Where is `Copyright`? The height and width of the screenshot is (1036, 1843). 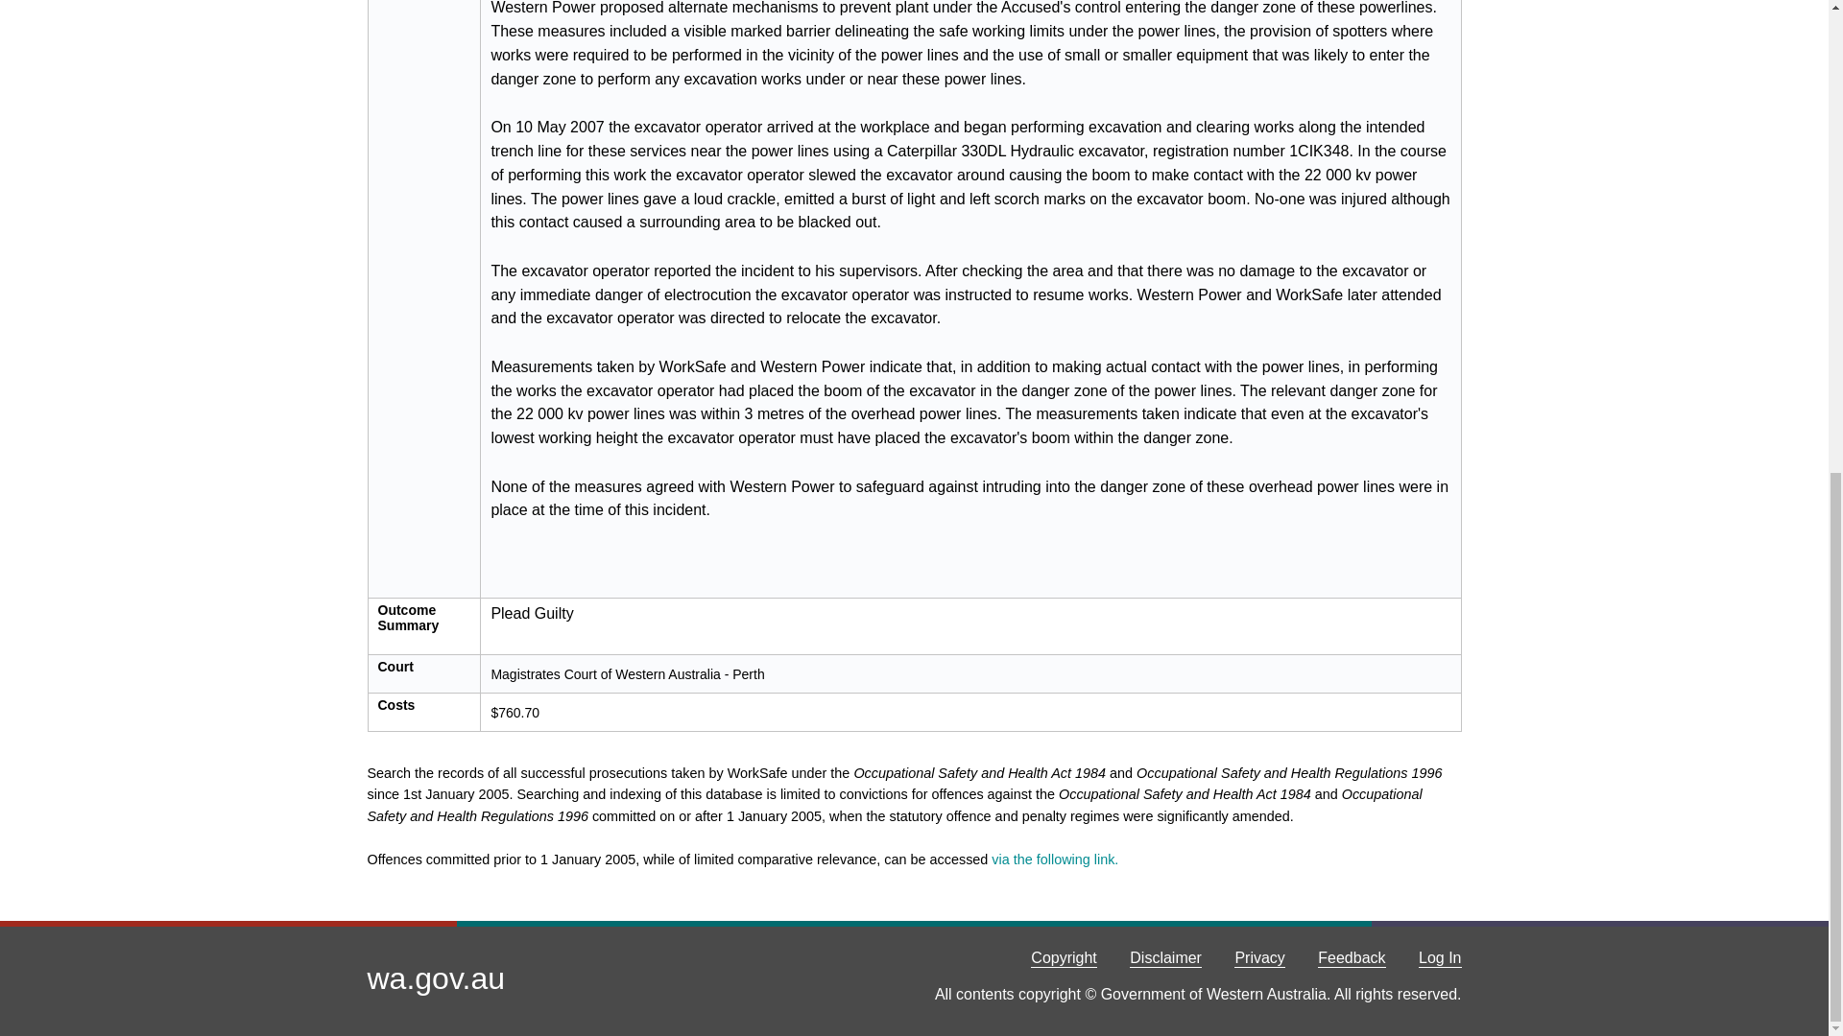
Copyright is located at coordinates (1064, 958).